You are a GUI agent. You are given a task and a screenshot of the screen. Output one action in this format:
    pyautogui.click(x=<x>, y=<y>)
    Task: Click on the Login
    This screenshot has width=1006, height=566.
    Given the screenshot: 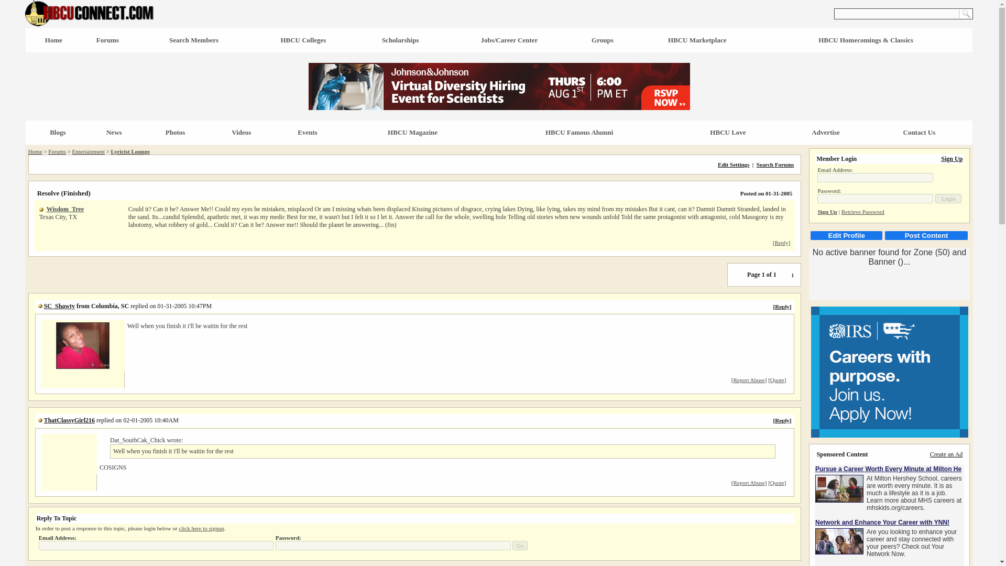 What is the action you would take?
    pyautogui.click(x=948, y=198)
    